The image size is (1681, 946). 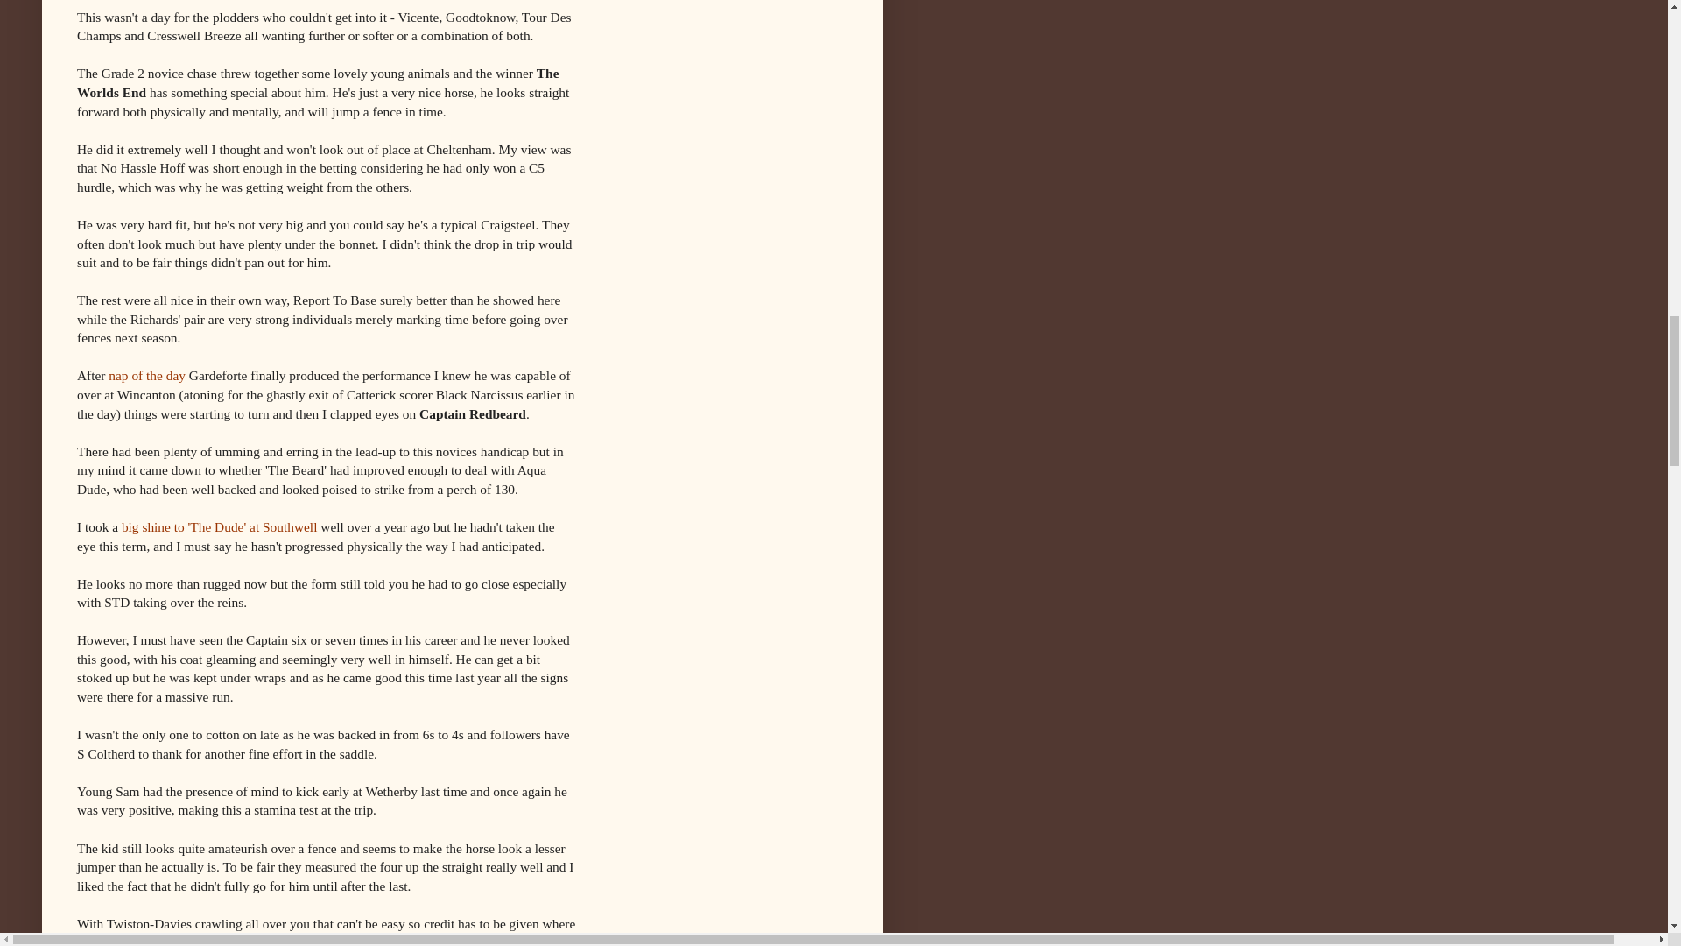 What do you see at coordinates (219, 526) in the screenshot?
I see `big shine to 'The Dude' at Southwell` at bounding box center [219, 526].